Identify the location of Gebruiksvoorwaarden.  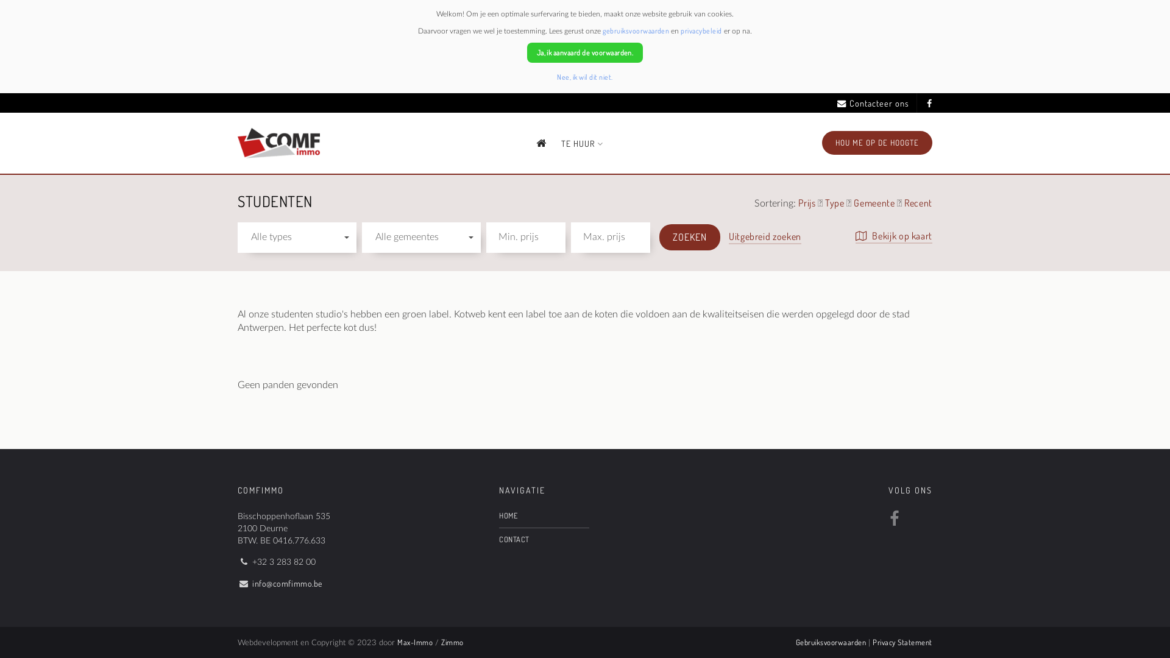
(831, 642).